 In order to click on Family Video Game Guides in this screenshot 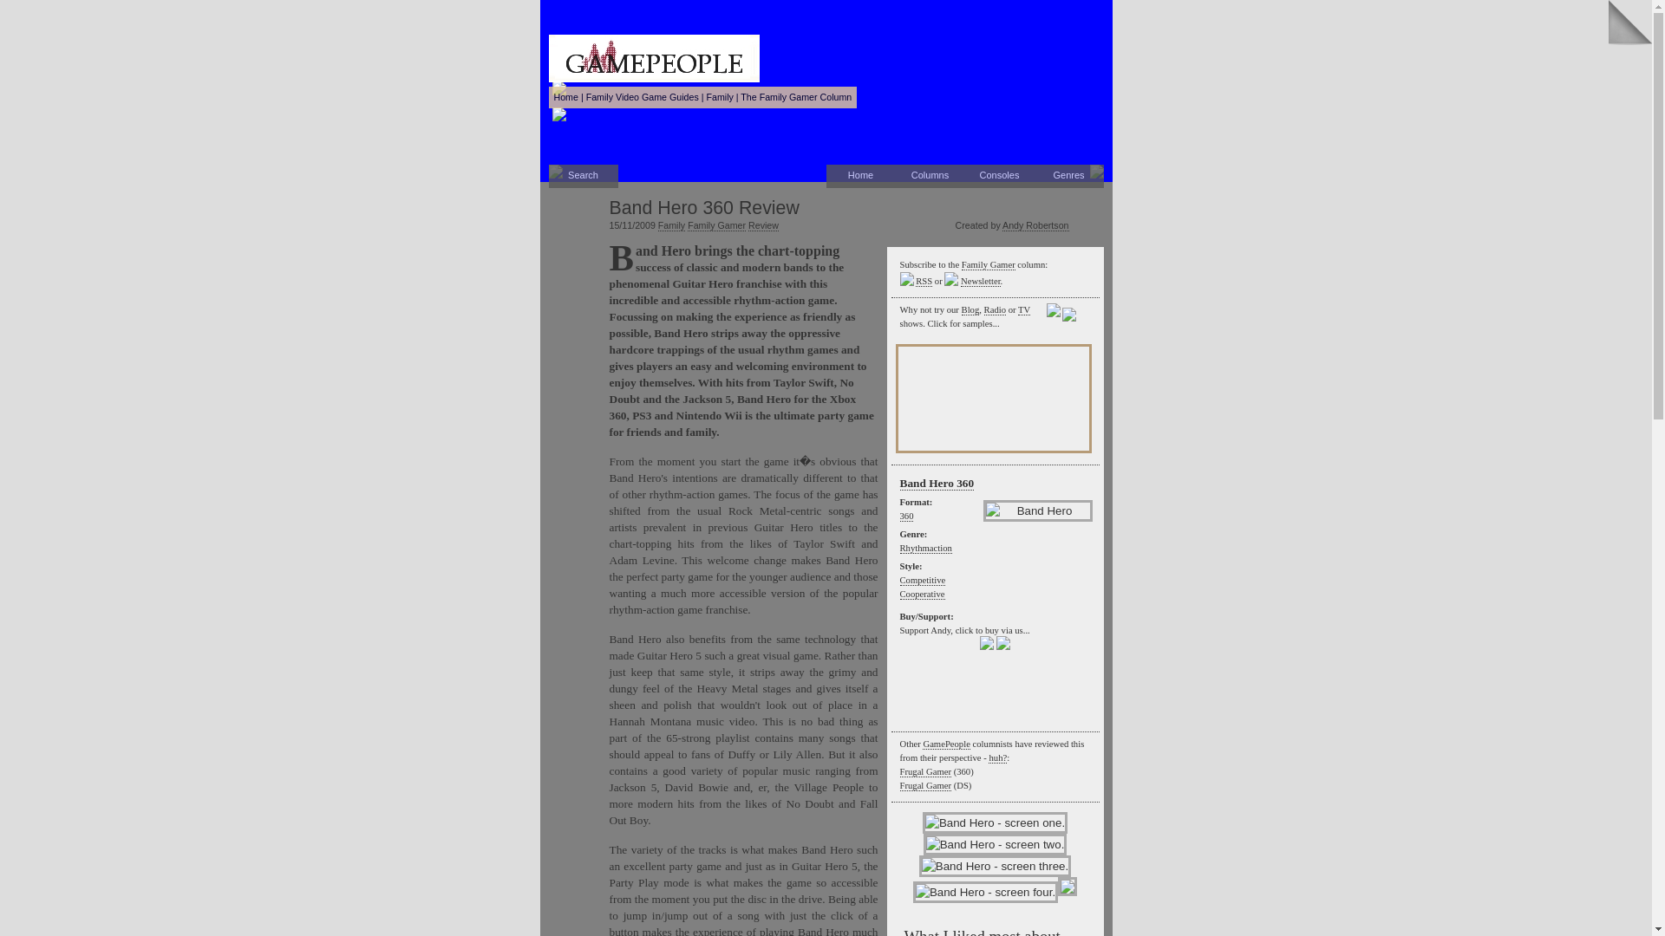, I will do `click(642, 96)`.